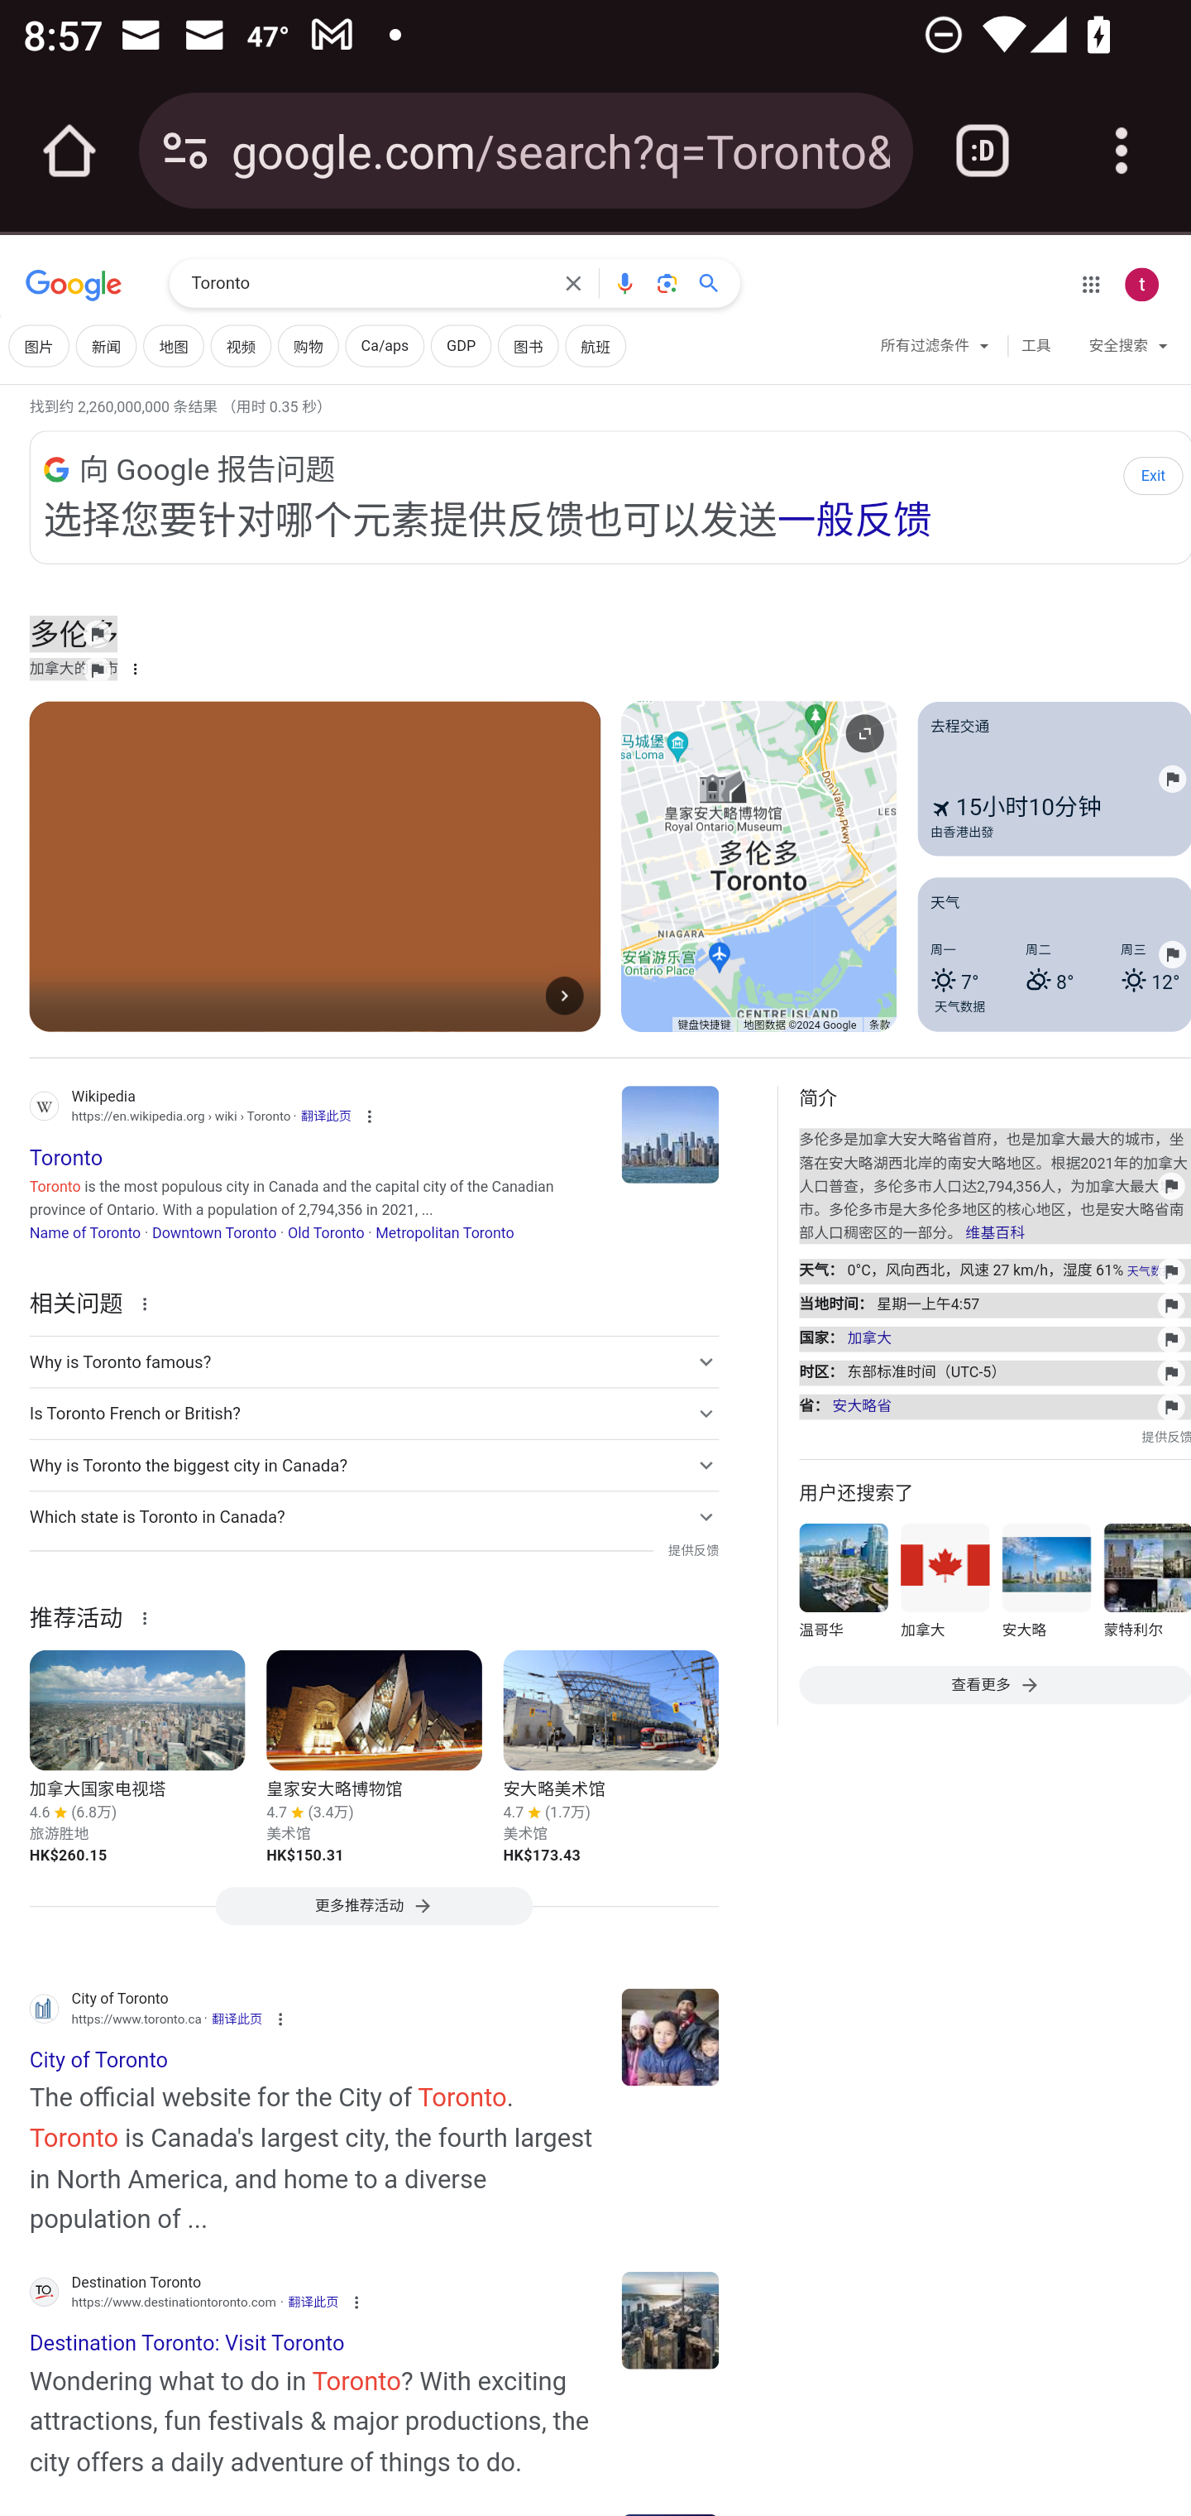 The image size is (1191, 2516). I want to click on 蒙特利尔, so click(1146, 1586).